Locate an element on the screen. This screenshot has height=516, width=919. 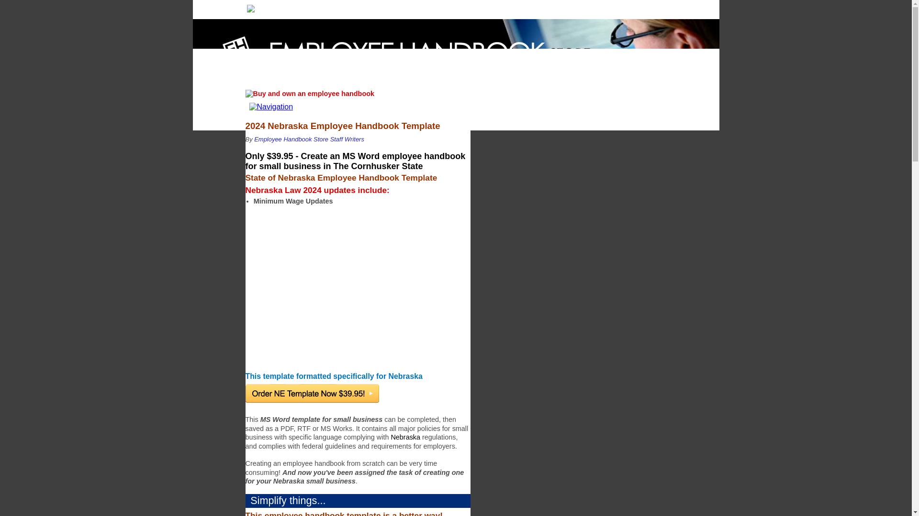
Order By State is located at coordinates (389, 8).